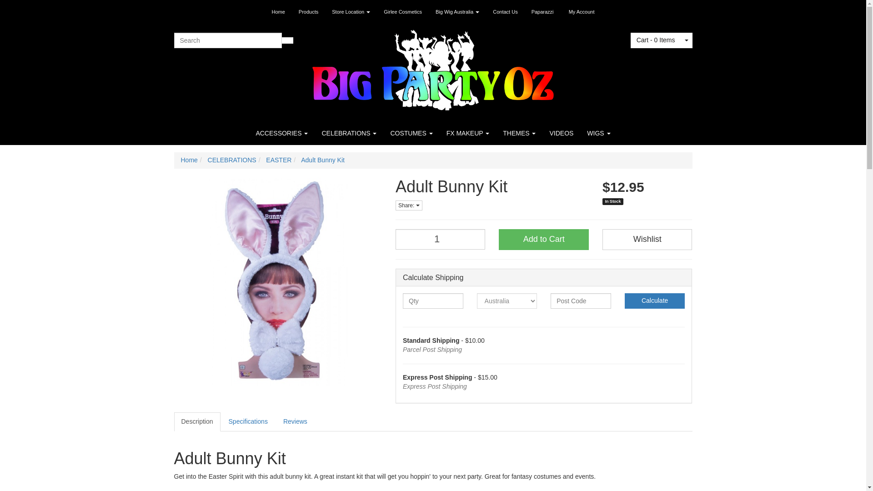 The width and height of the screenshot is (873, 491). What do you see at coordinates (403, 12) in the screenshot?
I see `Girlee Cosmetics` at bounding box center [403, 12].